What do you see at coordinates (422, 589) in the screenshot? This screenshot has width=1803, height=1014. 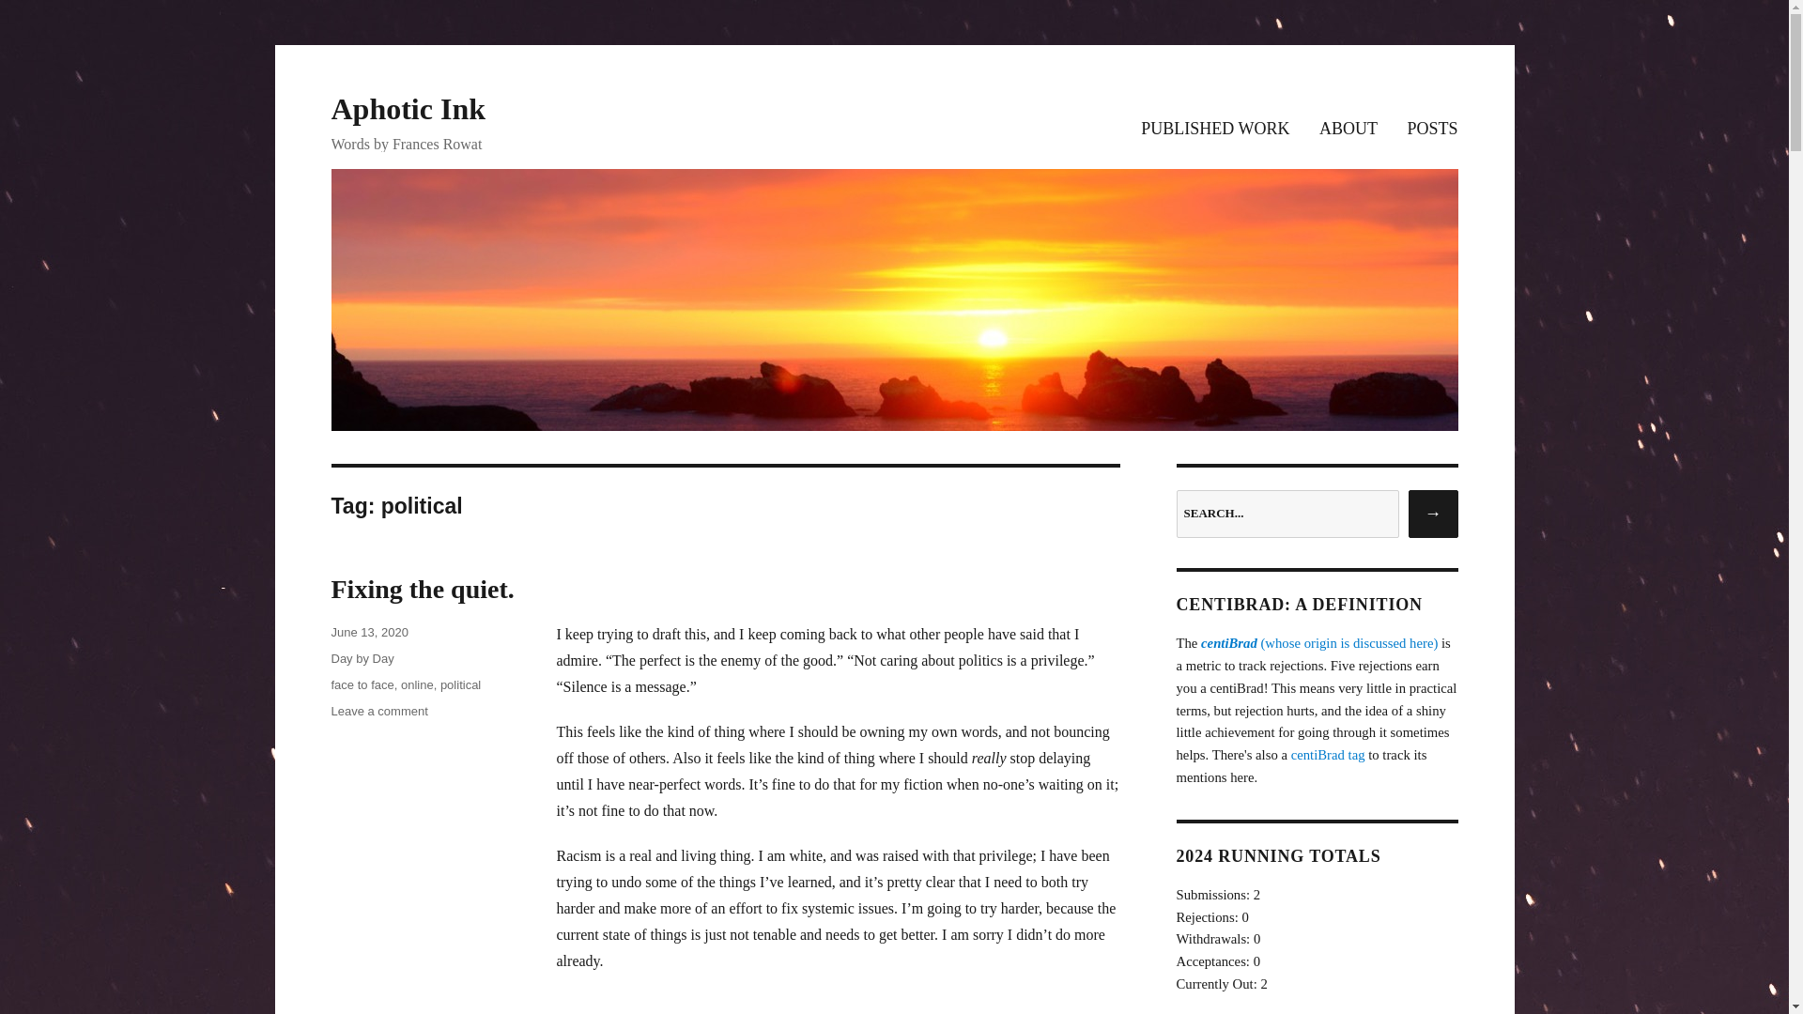 I see `June 13, 2020` at bounding box center [422, 589].